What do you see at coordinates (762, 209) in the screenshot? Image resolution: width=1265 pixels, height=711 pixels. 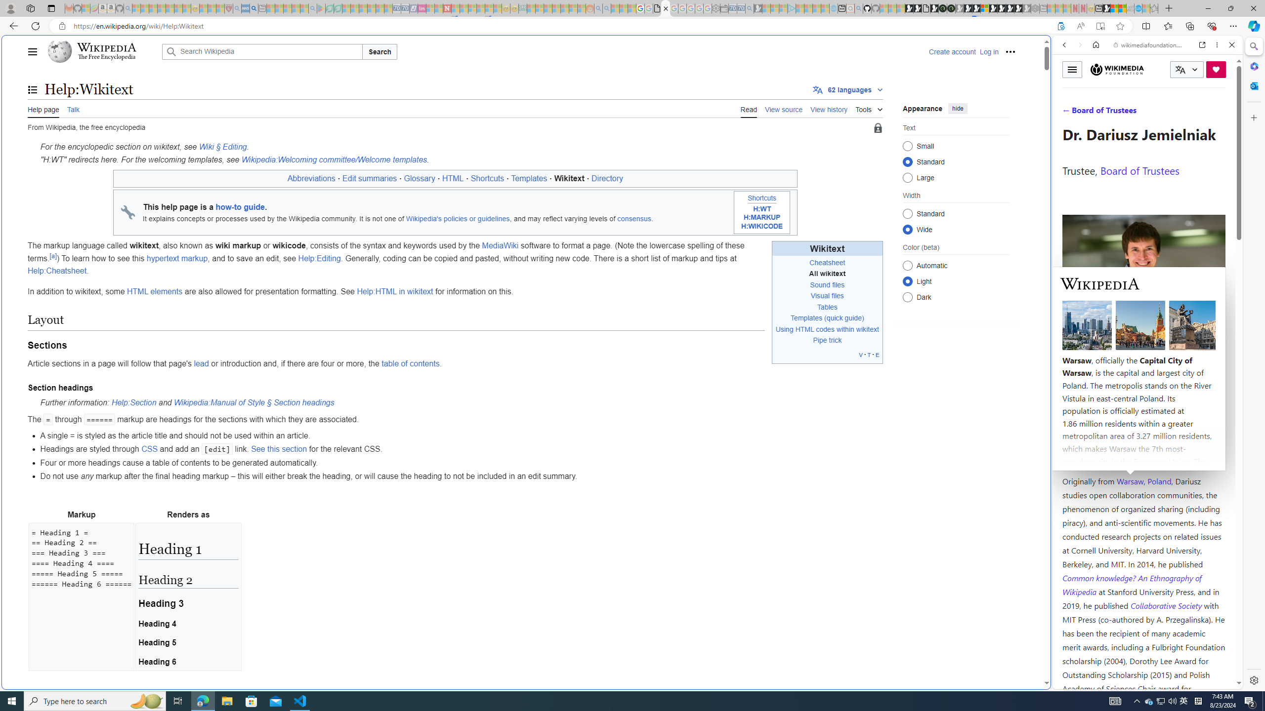 I see `H:WT` at bounding box center [762, 209].